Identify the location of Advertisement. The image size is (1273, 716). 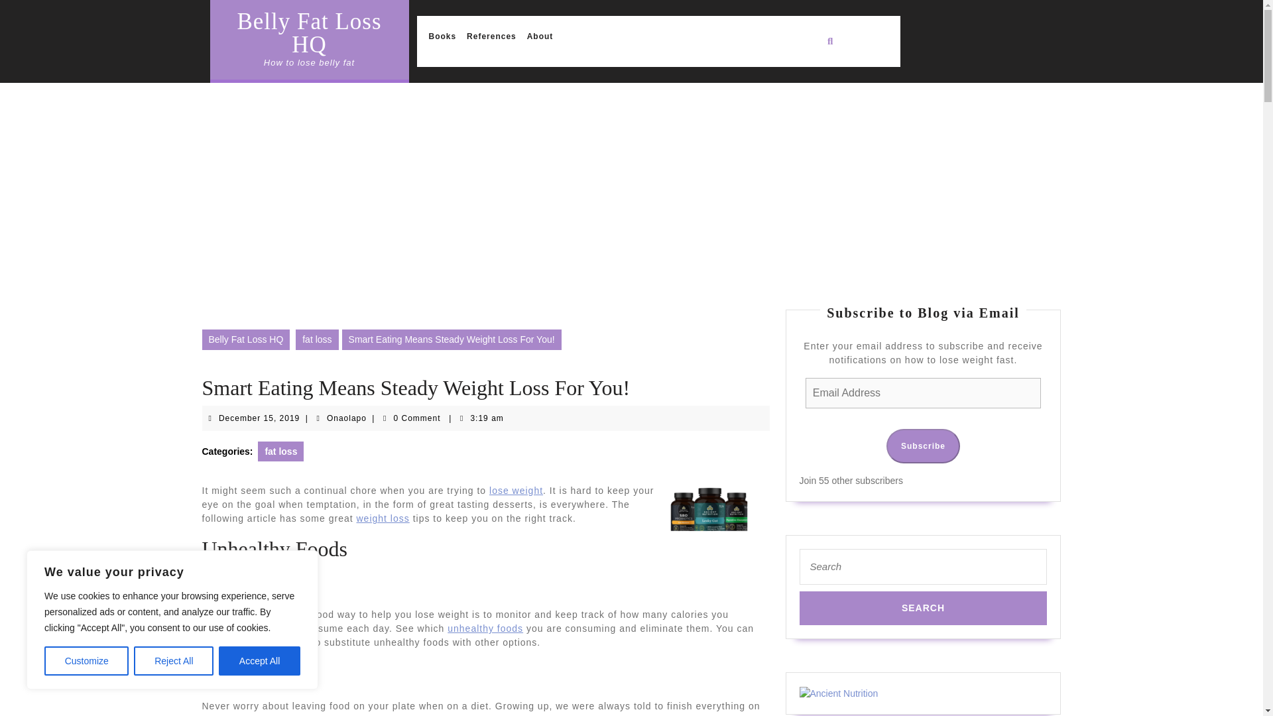
(259, 418).